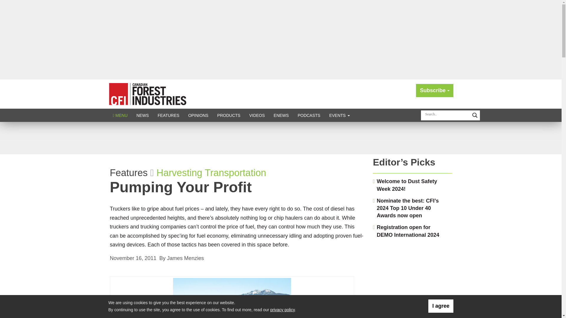 This screenshot has width=566, height=318. What do you see at coordinates (169, 115) in the screenshot?
I see `FEATURES` at bounding box center [169, 115].